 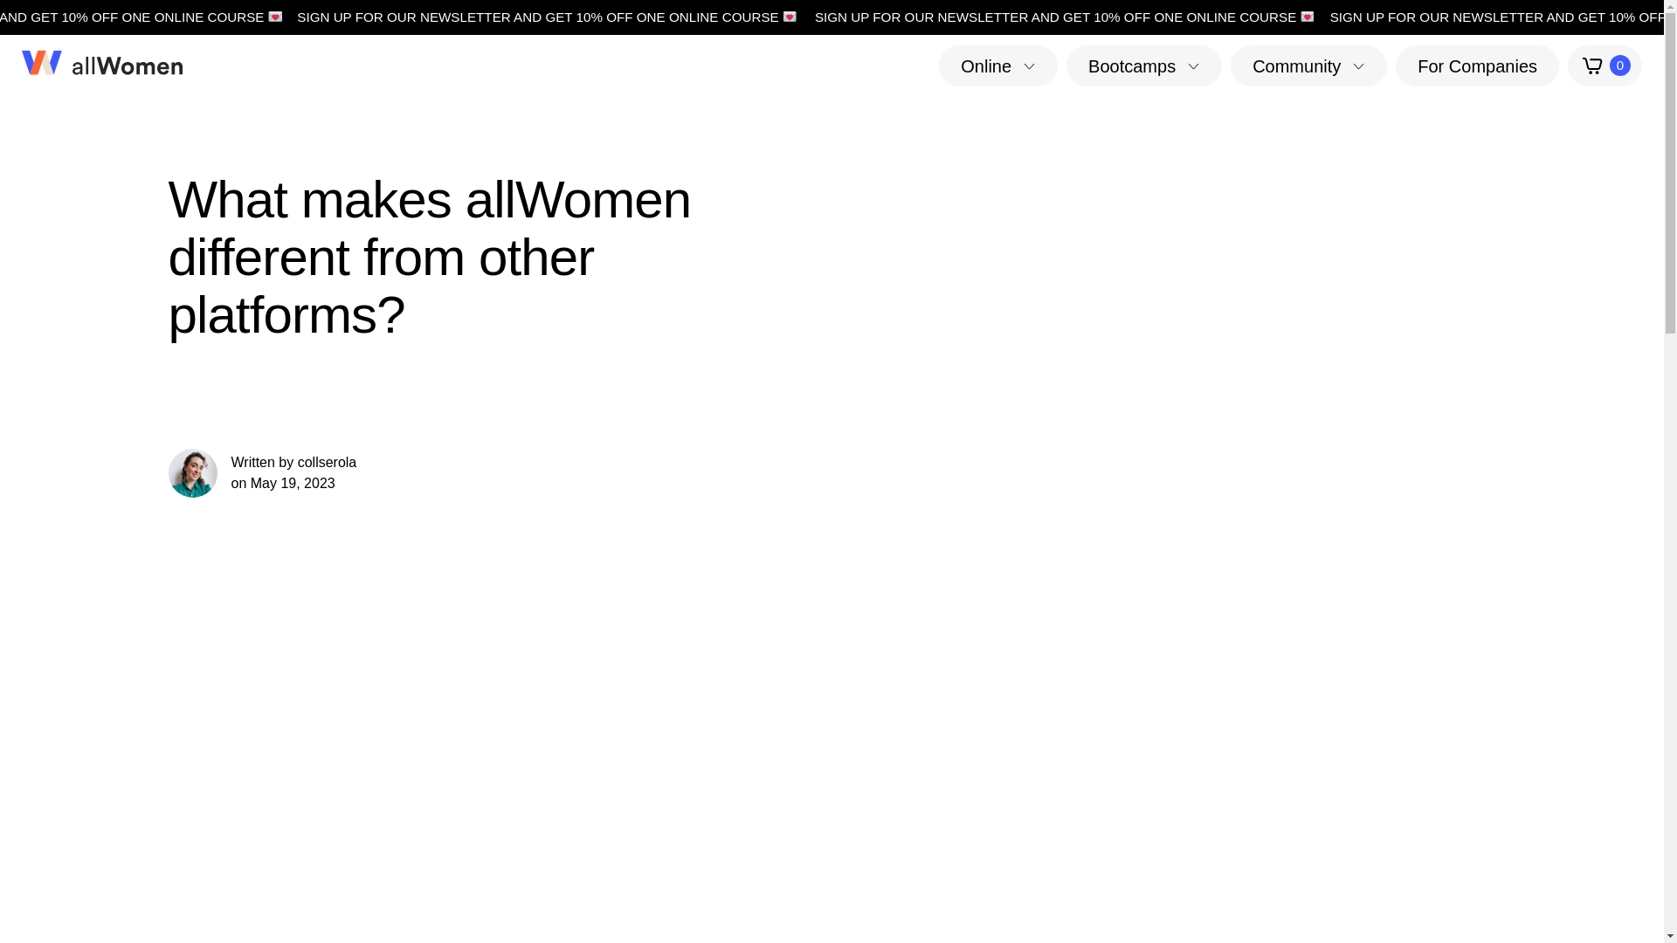 What do you see at coordinates (998, 65) in the screenshot?
I see `Online` at bounding box center [998, 65].